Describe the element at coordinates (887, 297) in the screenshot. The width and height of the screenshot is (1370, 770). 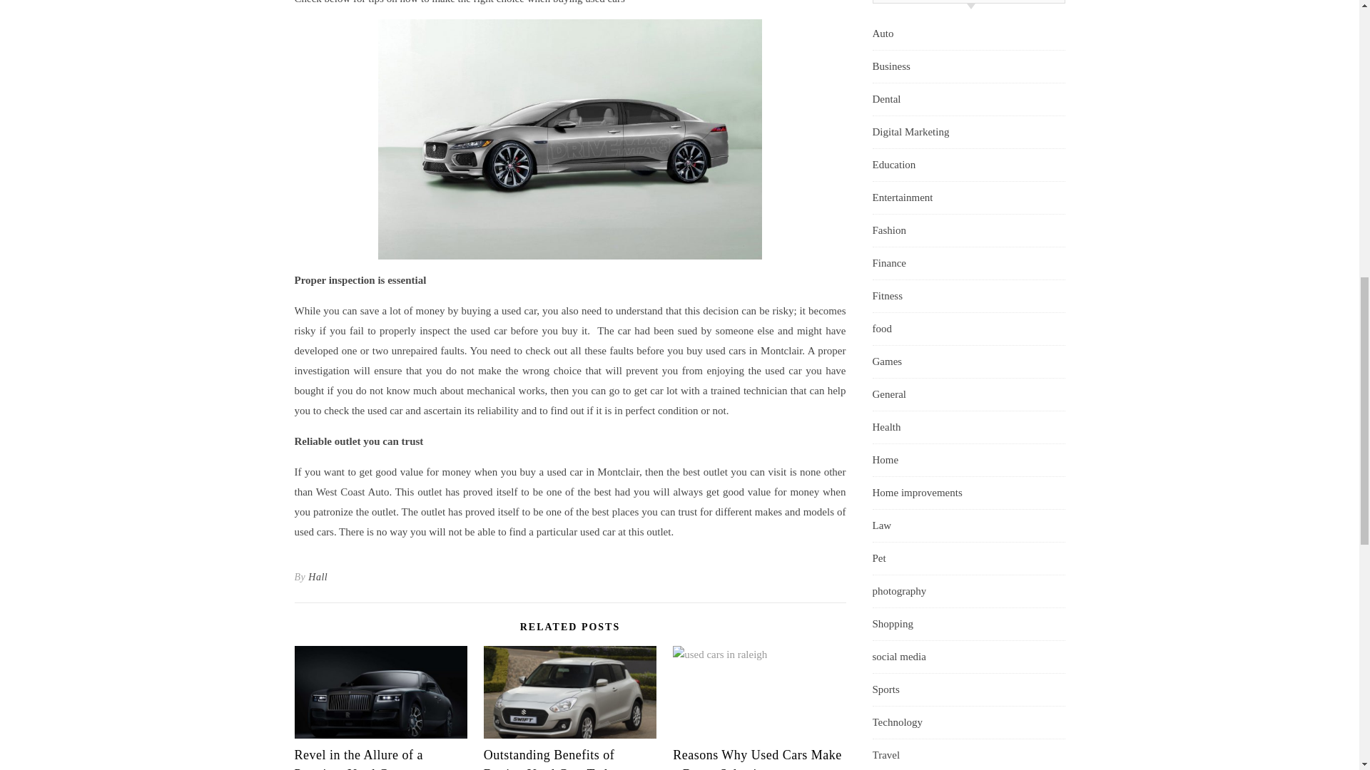
I see `Fitness` at that location.